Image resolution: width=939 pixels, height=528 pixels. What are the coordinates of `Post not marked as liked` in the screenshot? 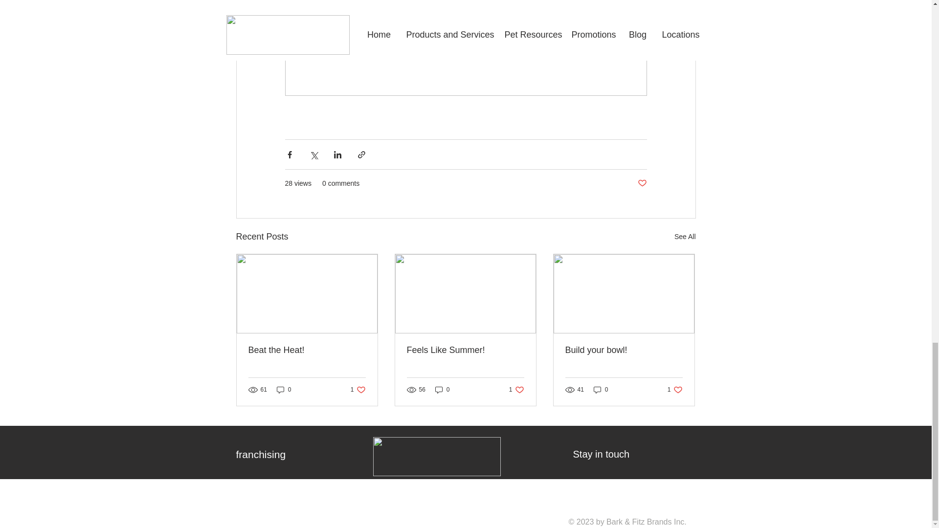 It's located at (642, 183).